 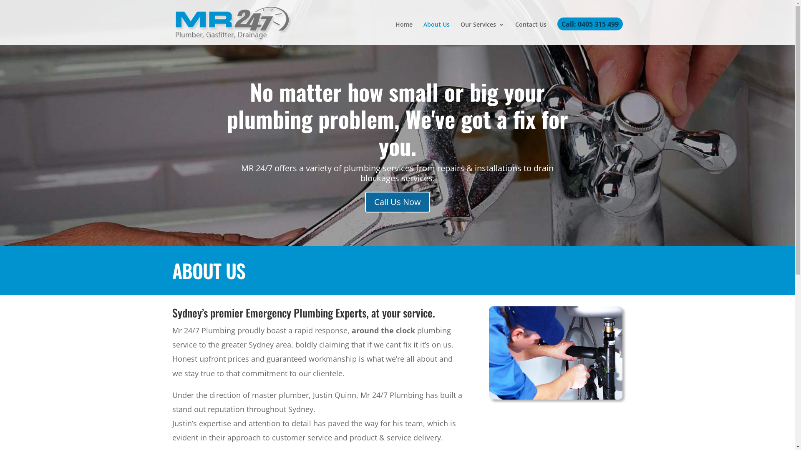 What do you see at coordinates (482, 33) in the screenshot?
I see `Our Services` at bounding box center [482, 33].